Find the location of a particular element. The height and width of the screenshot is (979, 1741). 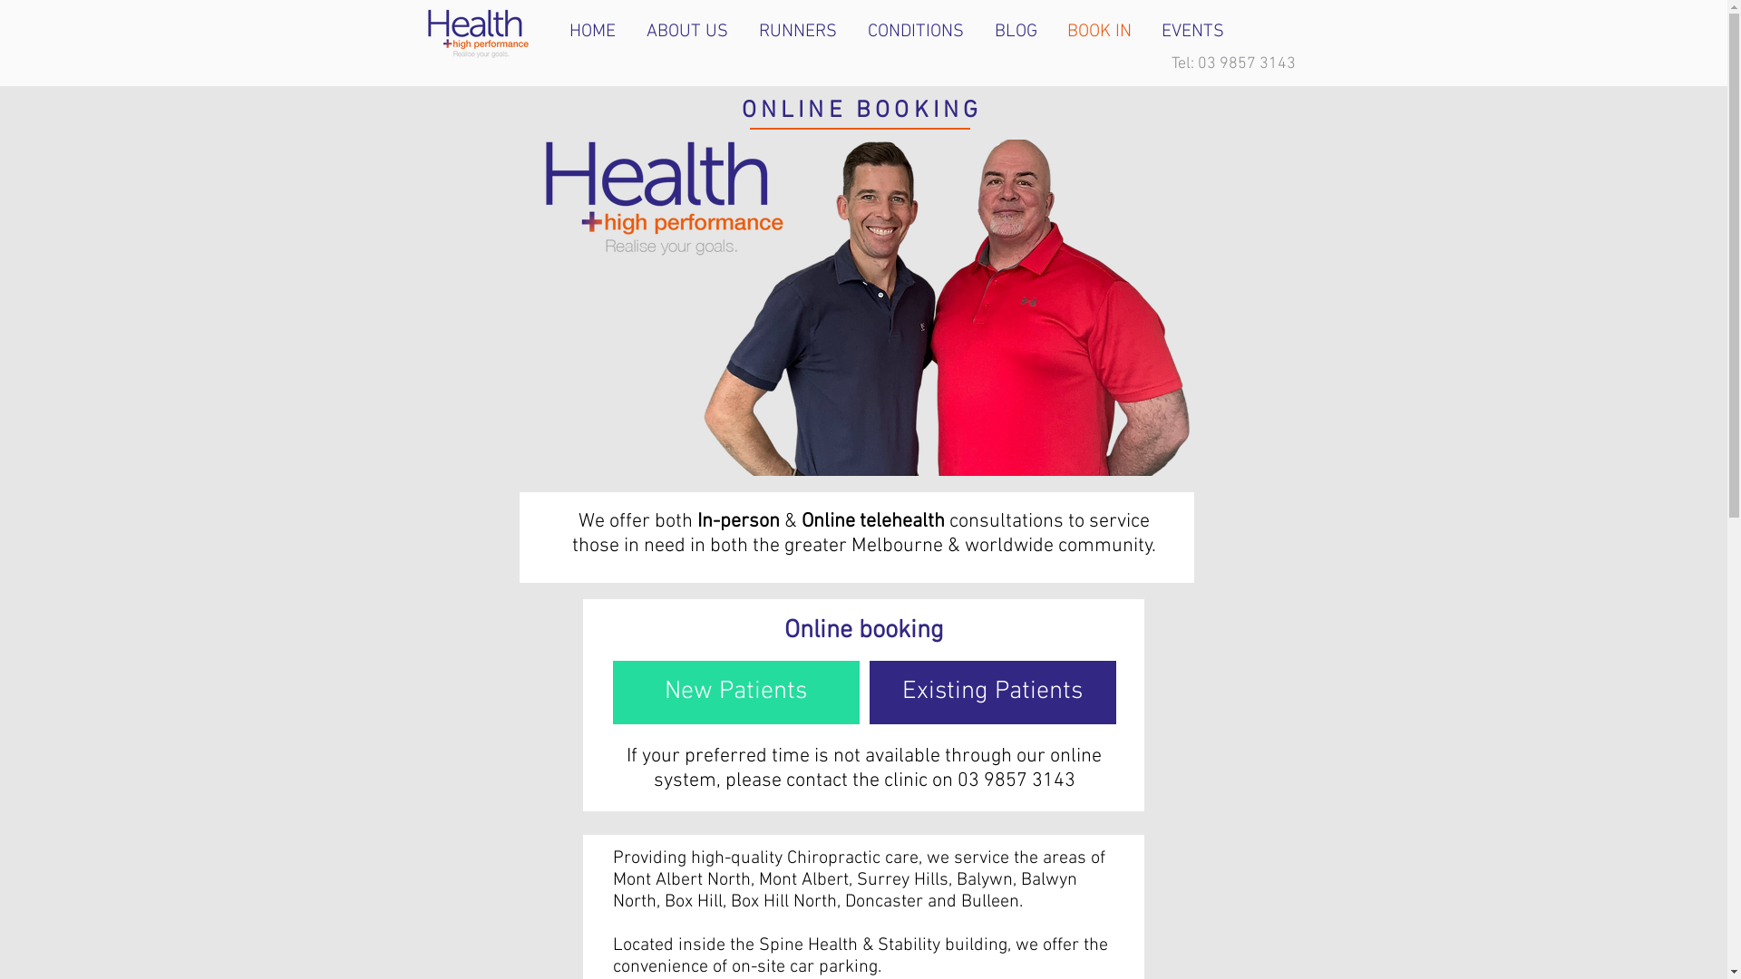

BLOG is located at coordinates (1017, 32).